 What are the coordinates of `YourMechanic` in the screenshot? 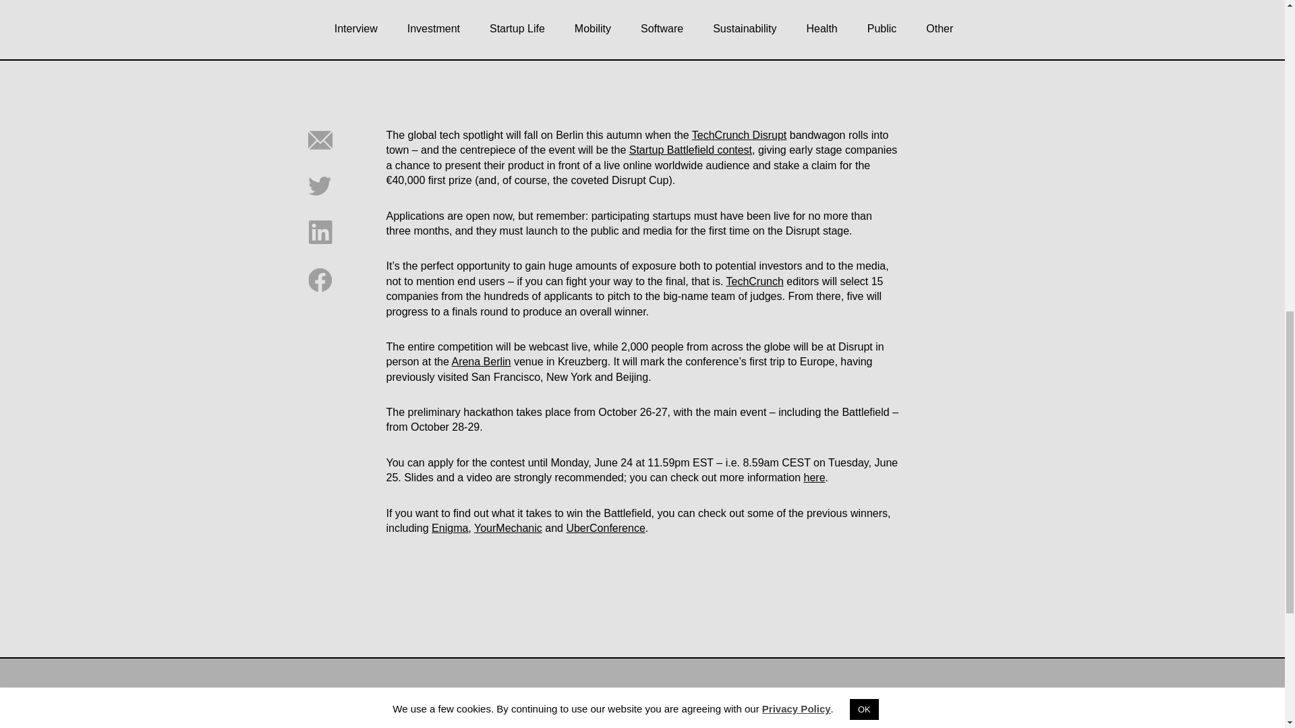 It's located at (508, 528).